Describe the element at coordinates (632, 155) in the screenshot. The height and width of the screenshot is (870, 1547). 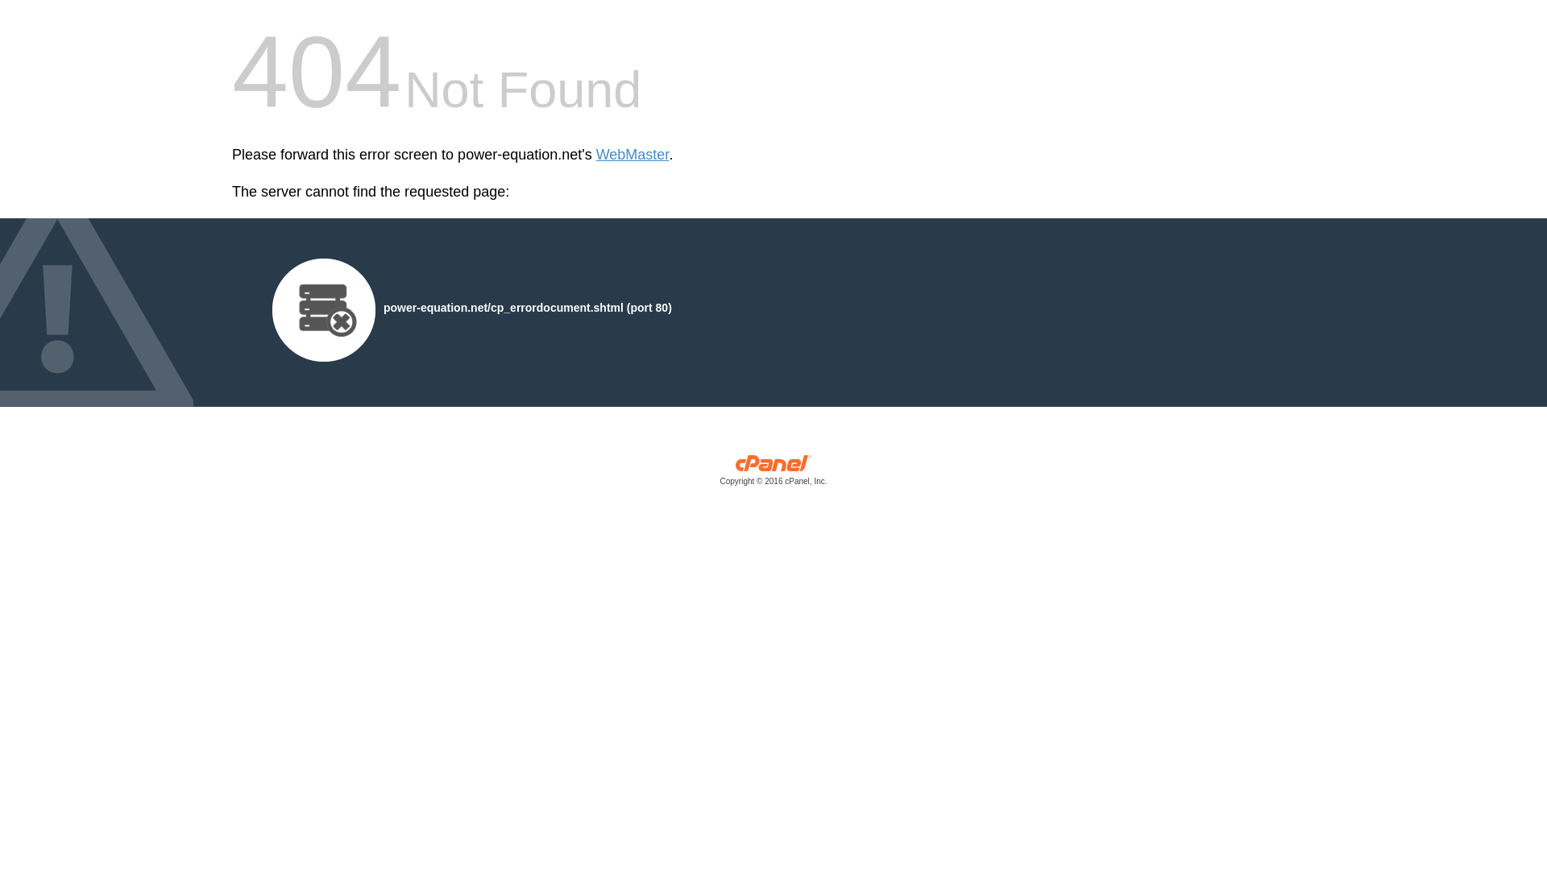
I see `WebMaster` at that location.